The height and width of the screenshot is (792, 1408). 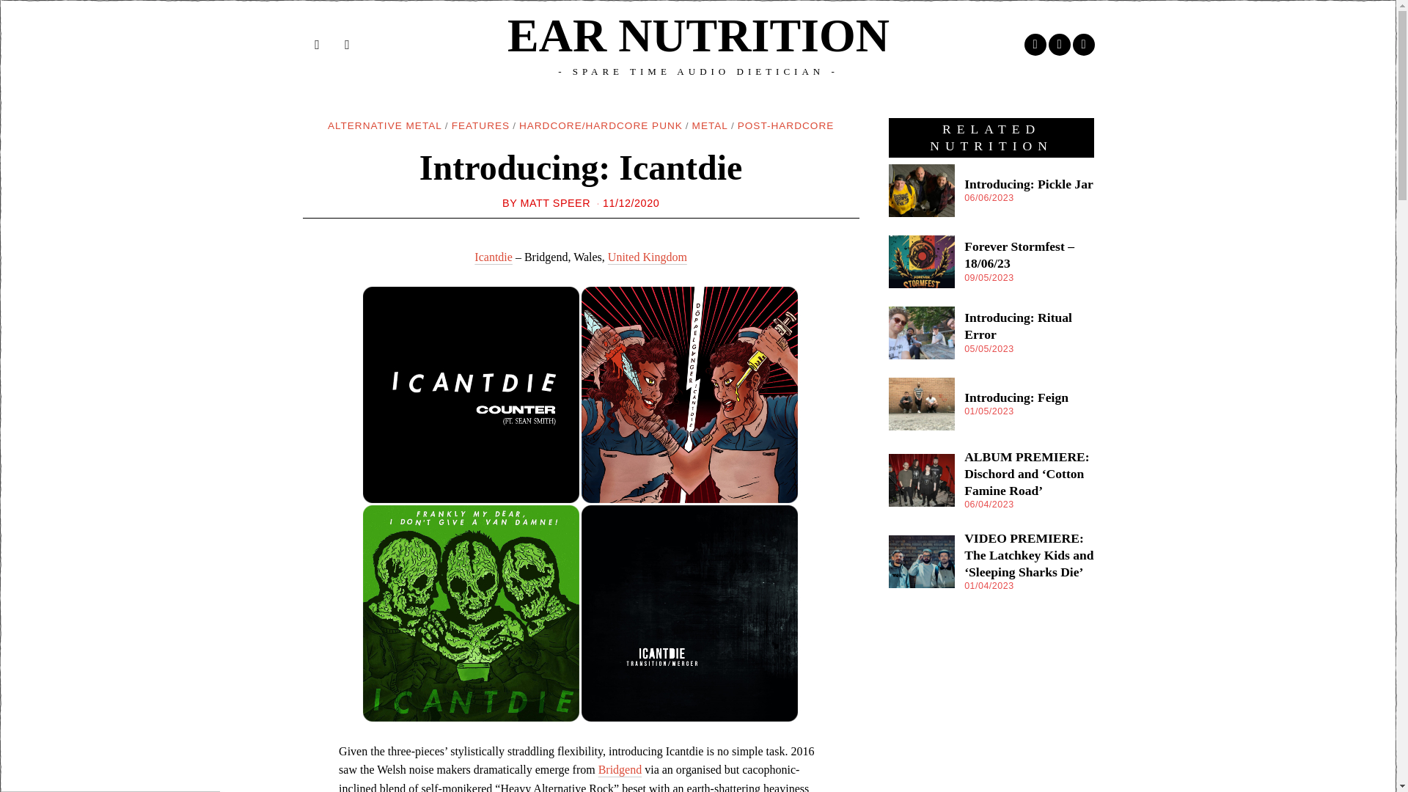 What do you see at coordinates (481, 126) in the screenshot?
I see `FEATURES` at bounding box center [481, 126].